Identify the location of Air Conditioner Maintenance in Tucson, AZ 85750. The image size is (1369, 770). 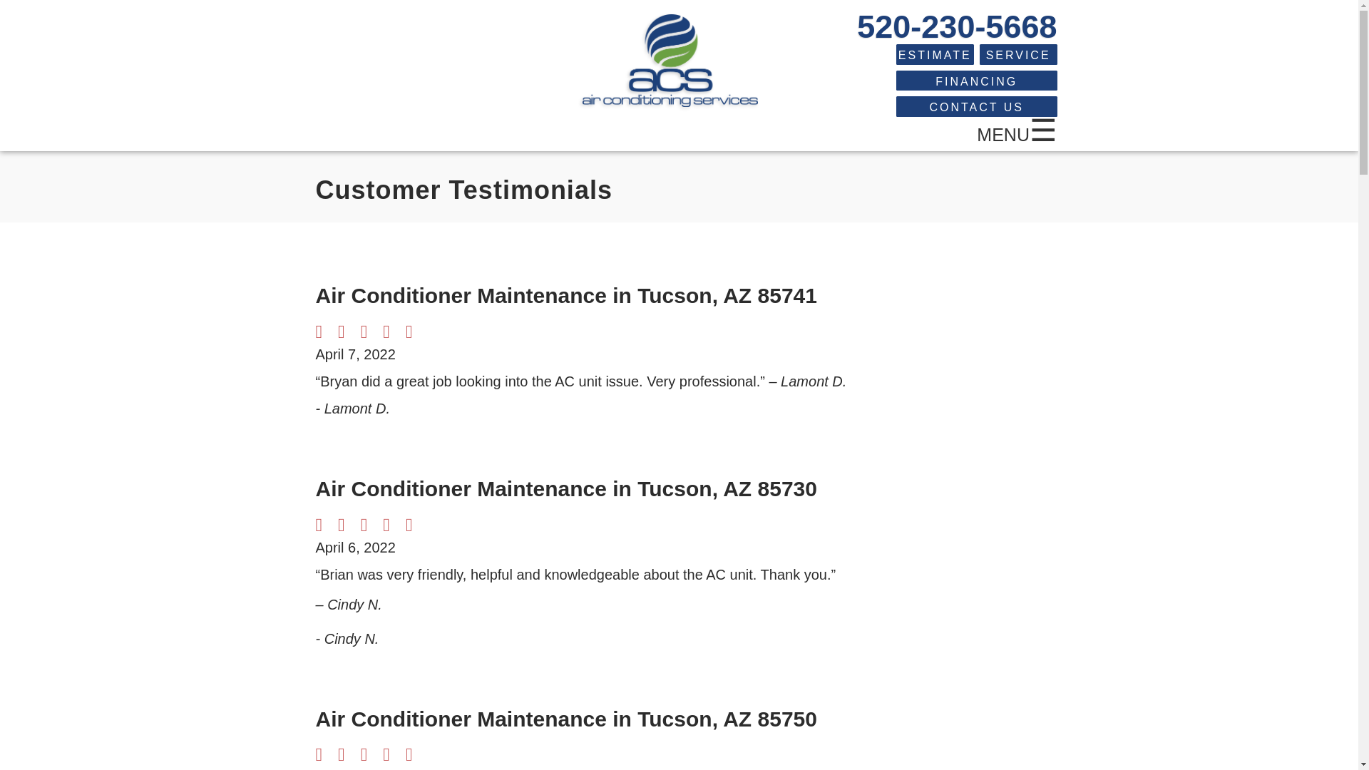
(565, 719).